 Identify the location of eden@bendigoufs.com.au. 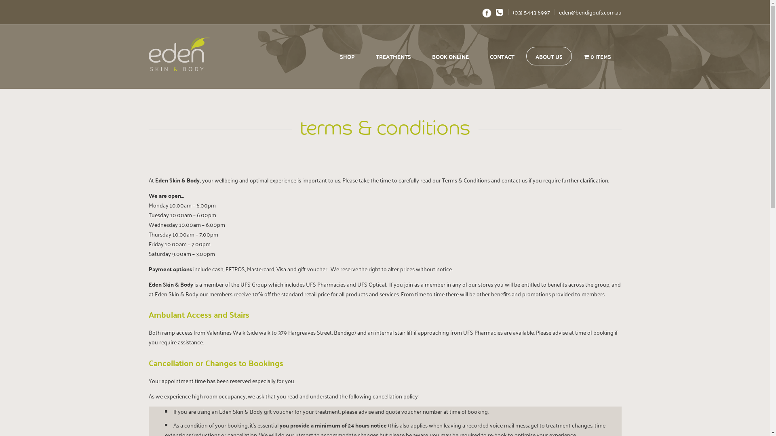
(588, 12).